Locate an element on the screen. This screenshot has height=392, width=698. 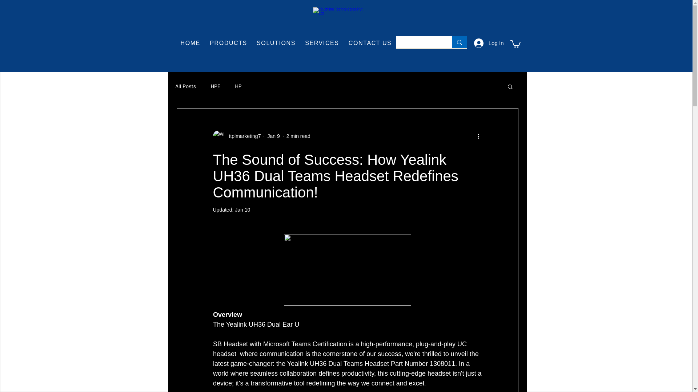
SERVICES is located at coordinates (322, 44).